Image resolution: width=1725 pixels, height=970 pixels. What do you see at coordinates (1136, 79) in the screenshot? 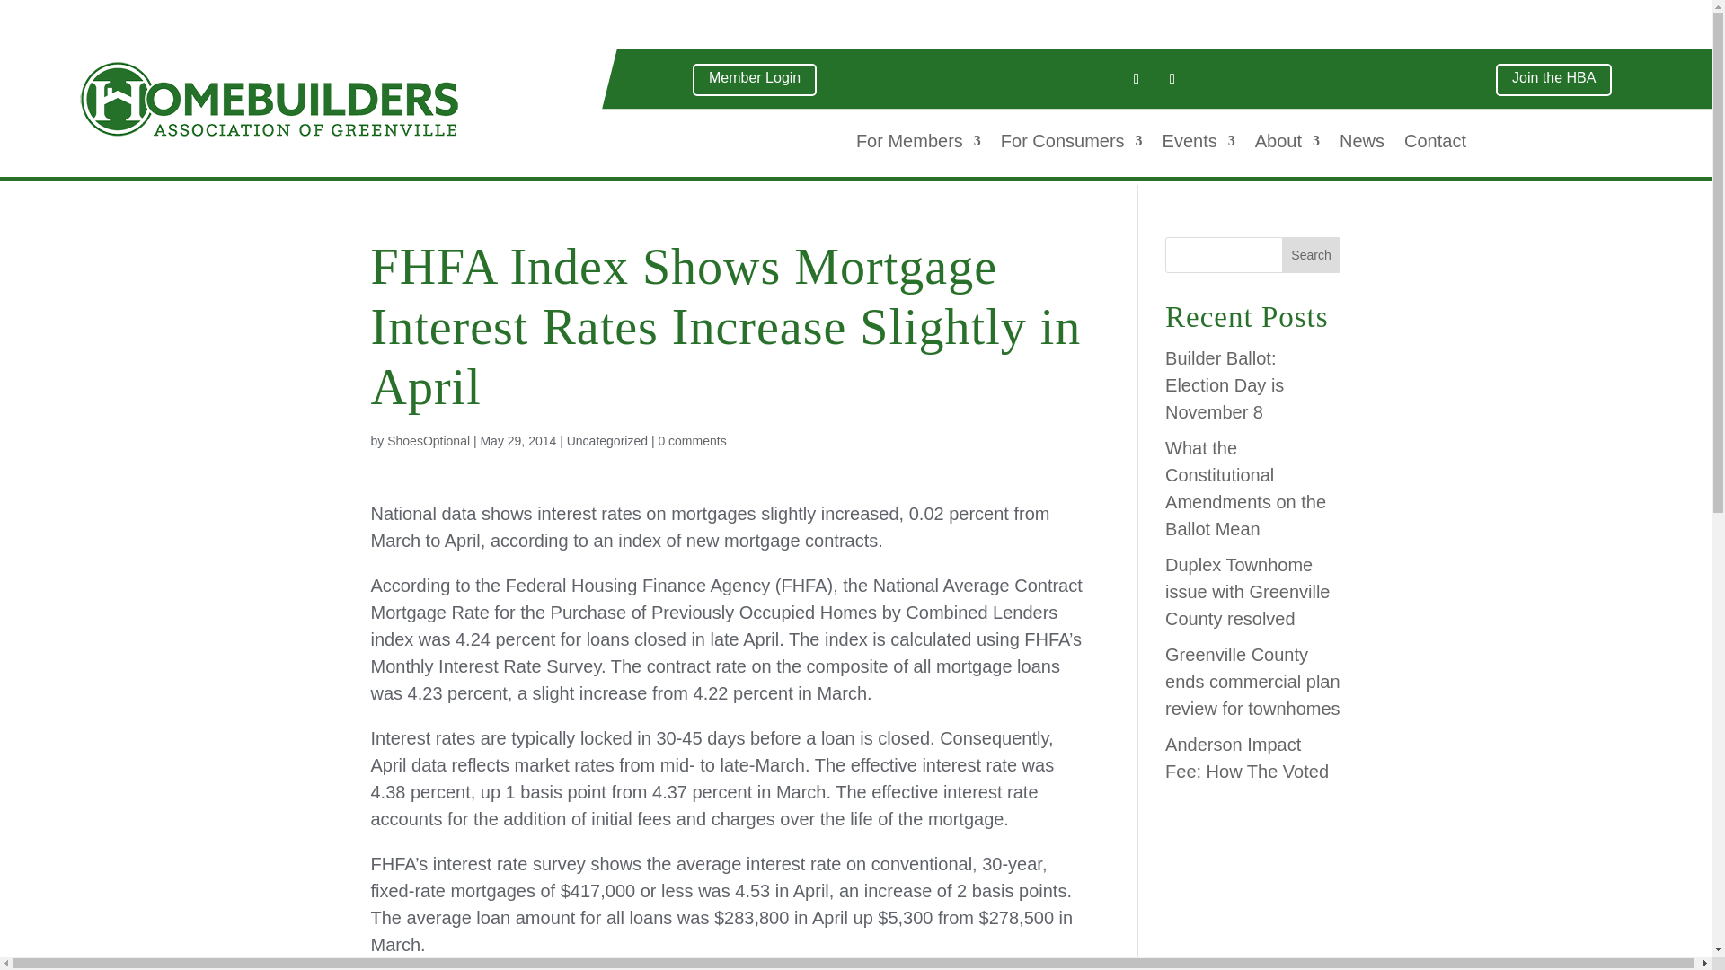
I see `Follow on Facebook` at bounding box center [1136, 79].